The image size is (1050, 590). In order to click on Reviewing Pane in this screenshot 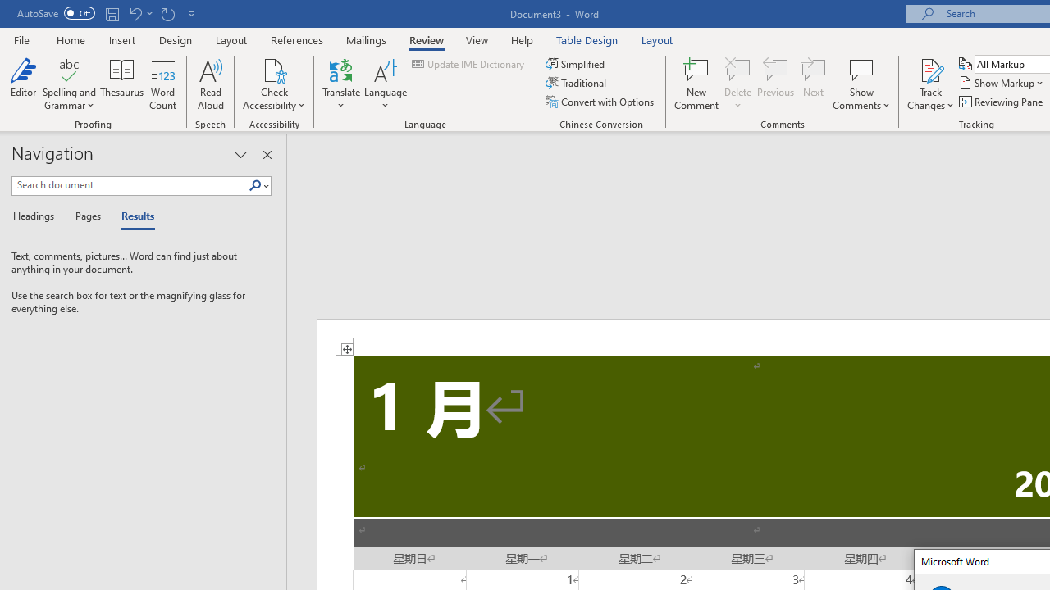, I will do `click(1002, 102)`.